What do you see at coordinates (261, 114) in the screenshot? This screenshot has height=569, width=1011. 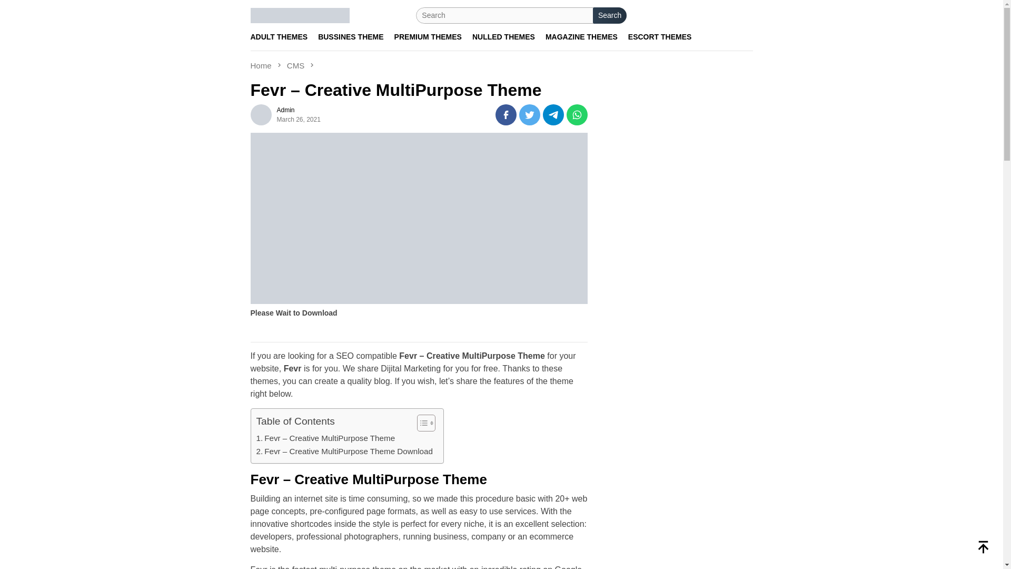 I see `Gravatar` at bounding box center [261, 114].